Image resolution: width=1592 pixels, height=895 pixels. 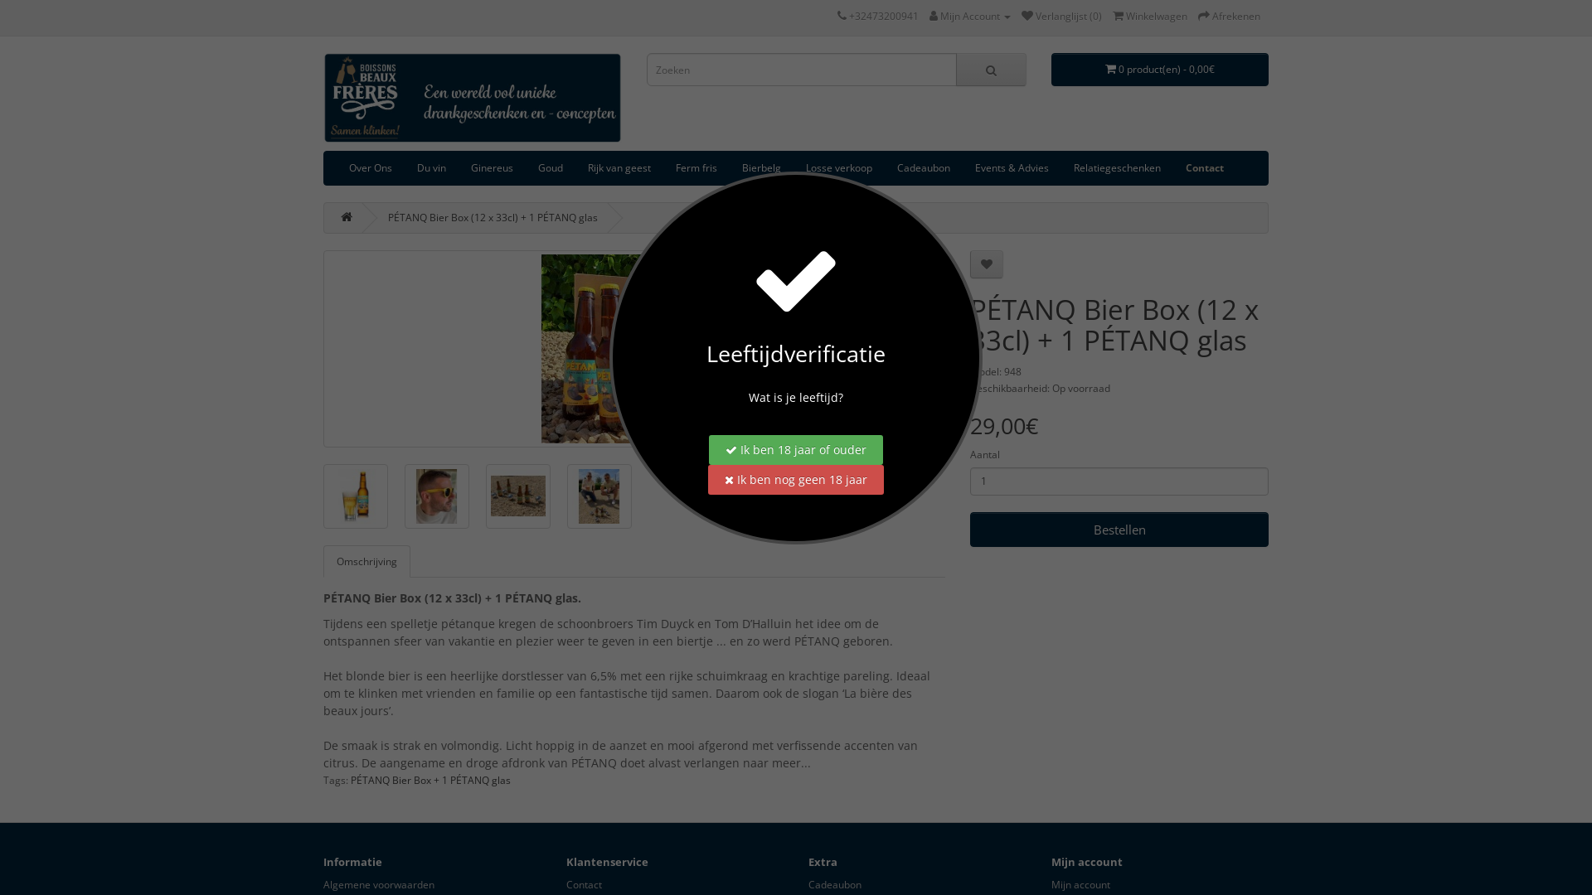 I want to click on Du vin, so click(x=431, y=168).